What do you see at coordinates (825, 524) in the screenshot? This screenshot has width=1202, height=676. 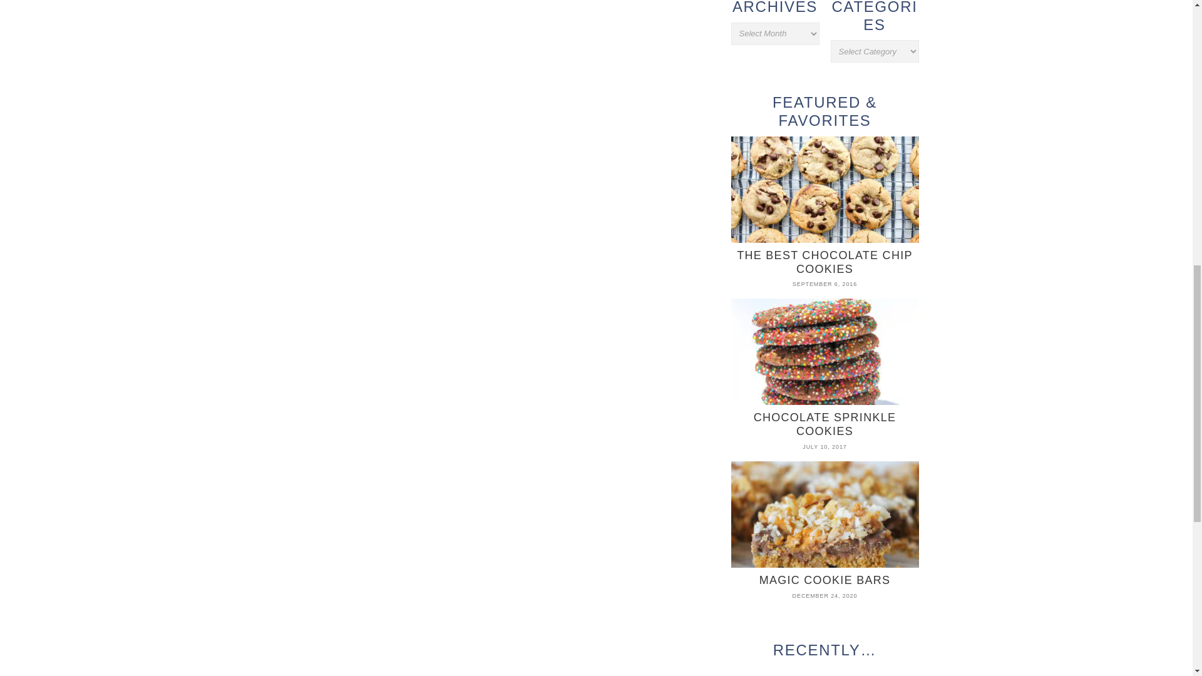 I see `MAGIC COOKIE BARS` at bounding box center [825, 524].